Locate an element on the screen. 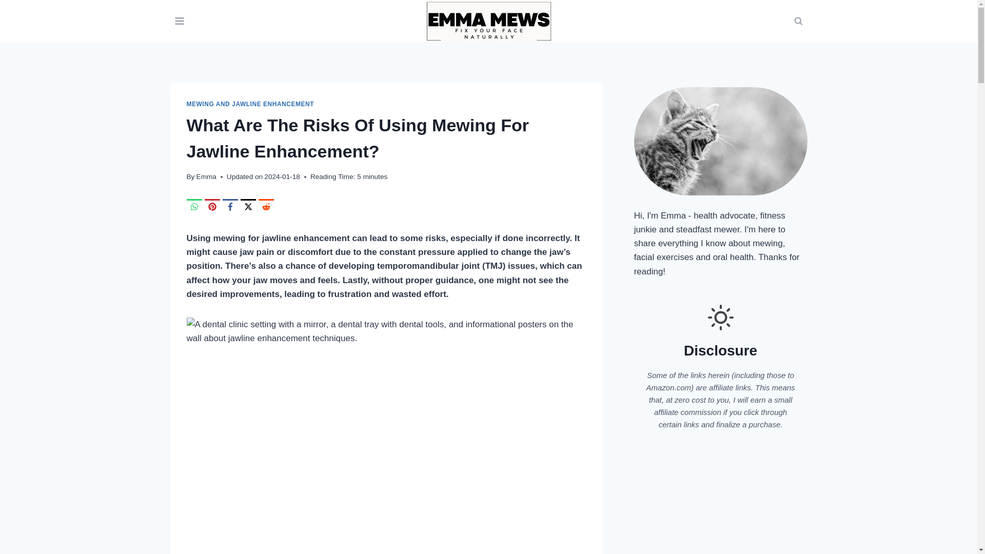 The image size is (985, 554). Emma is located at coordinates (206, 176).